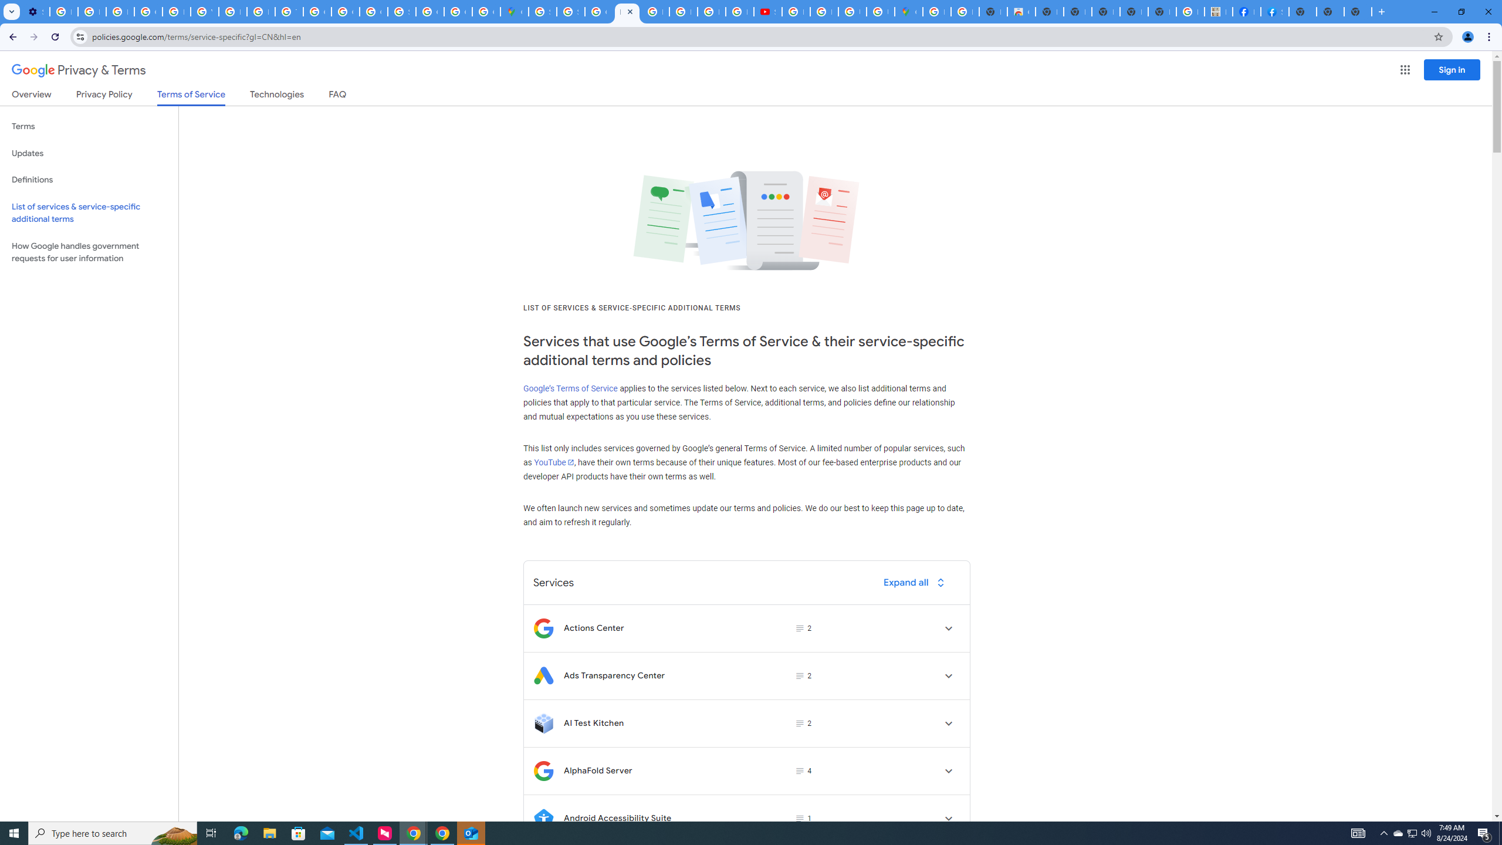  I want to click on Privacy Help Center - Policies Help, so click(176, 12).